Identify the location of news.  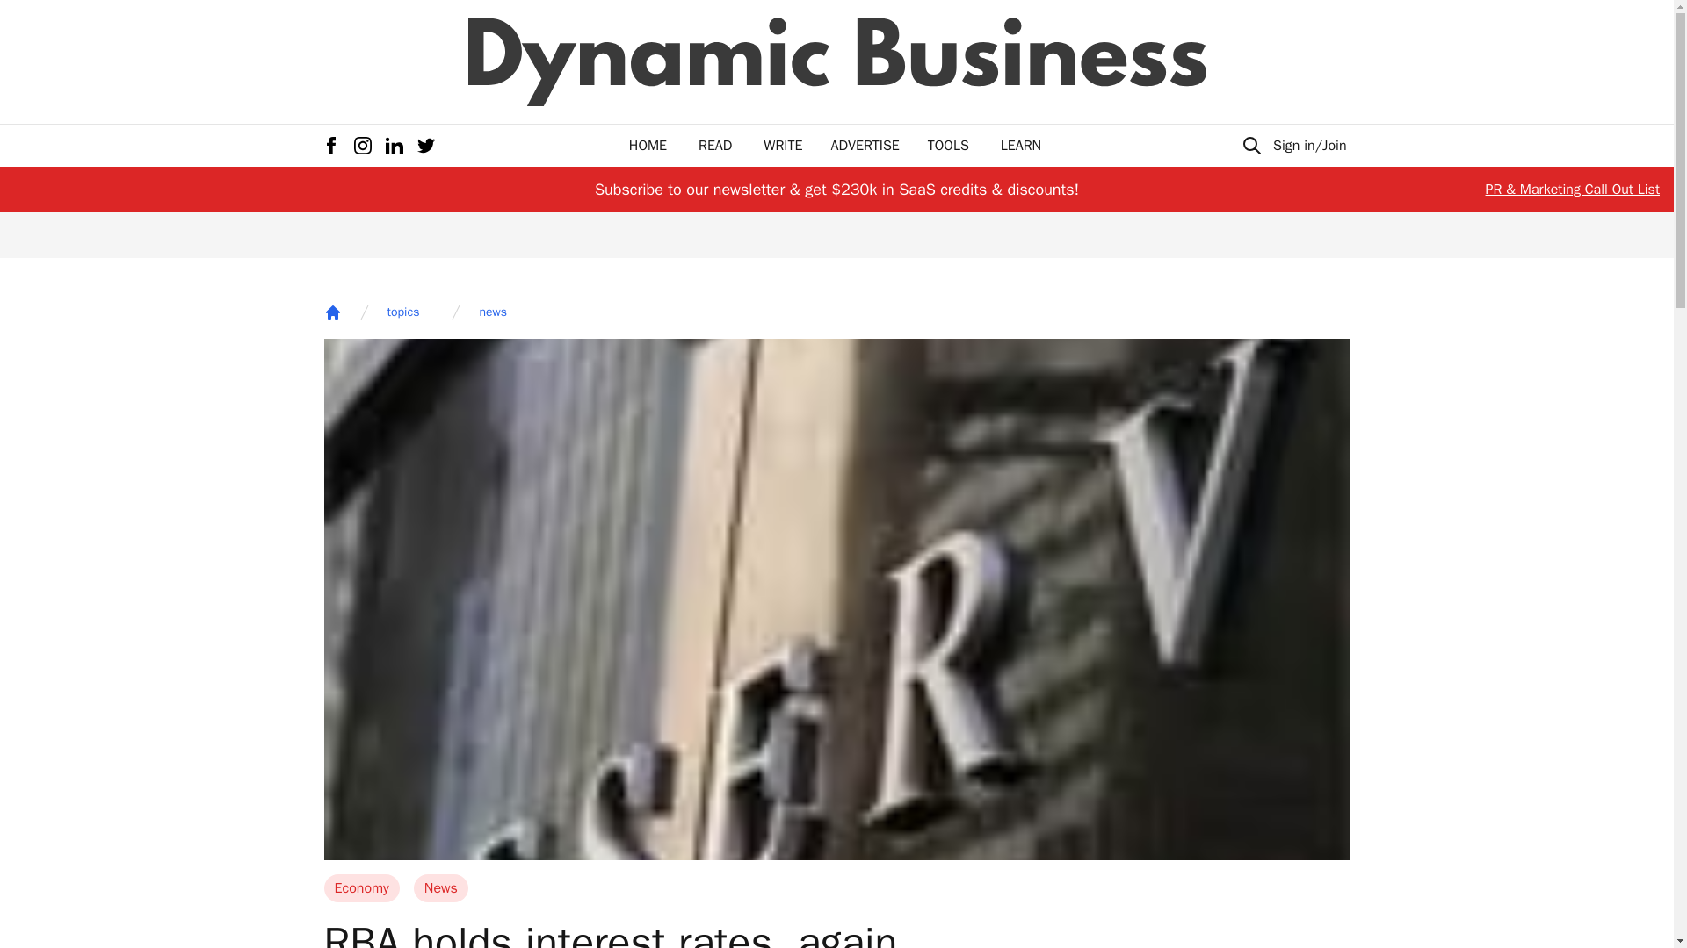
(493, 312).